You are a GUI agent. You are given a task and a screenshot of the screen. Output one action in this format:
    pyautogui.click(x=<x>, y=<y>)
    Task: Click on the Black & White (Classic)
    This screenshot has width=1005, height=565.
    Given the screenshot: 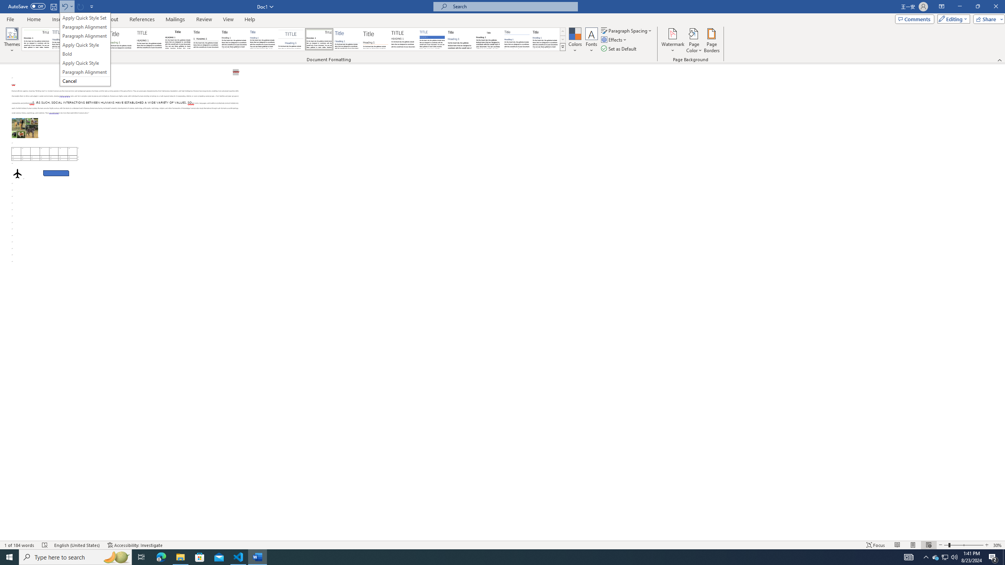 What is the action you would take?
    pyautogui.click(x=177, y=39)
    